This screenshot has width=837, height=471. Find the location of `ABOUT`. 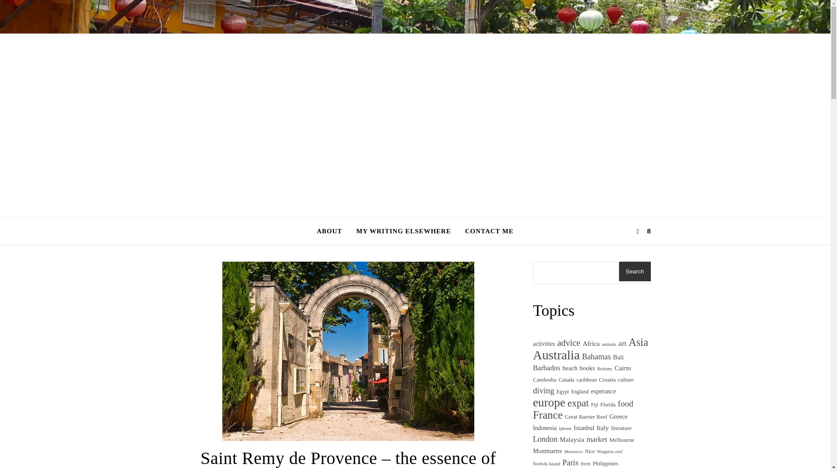

ABOUT is located at coordinates (333, 231).